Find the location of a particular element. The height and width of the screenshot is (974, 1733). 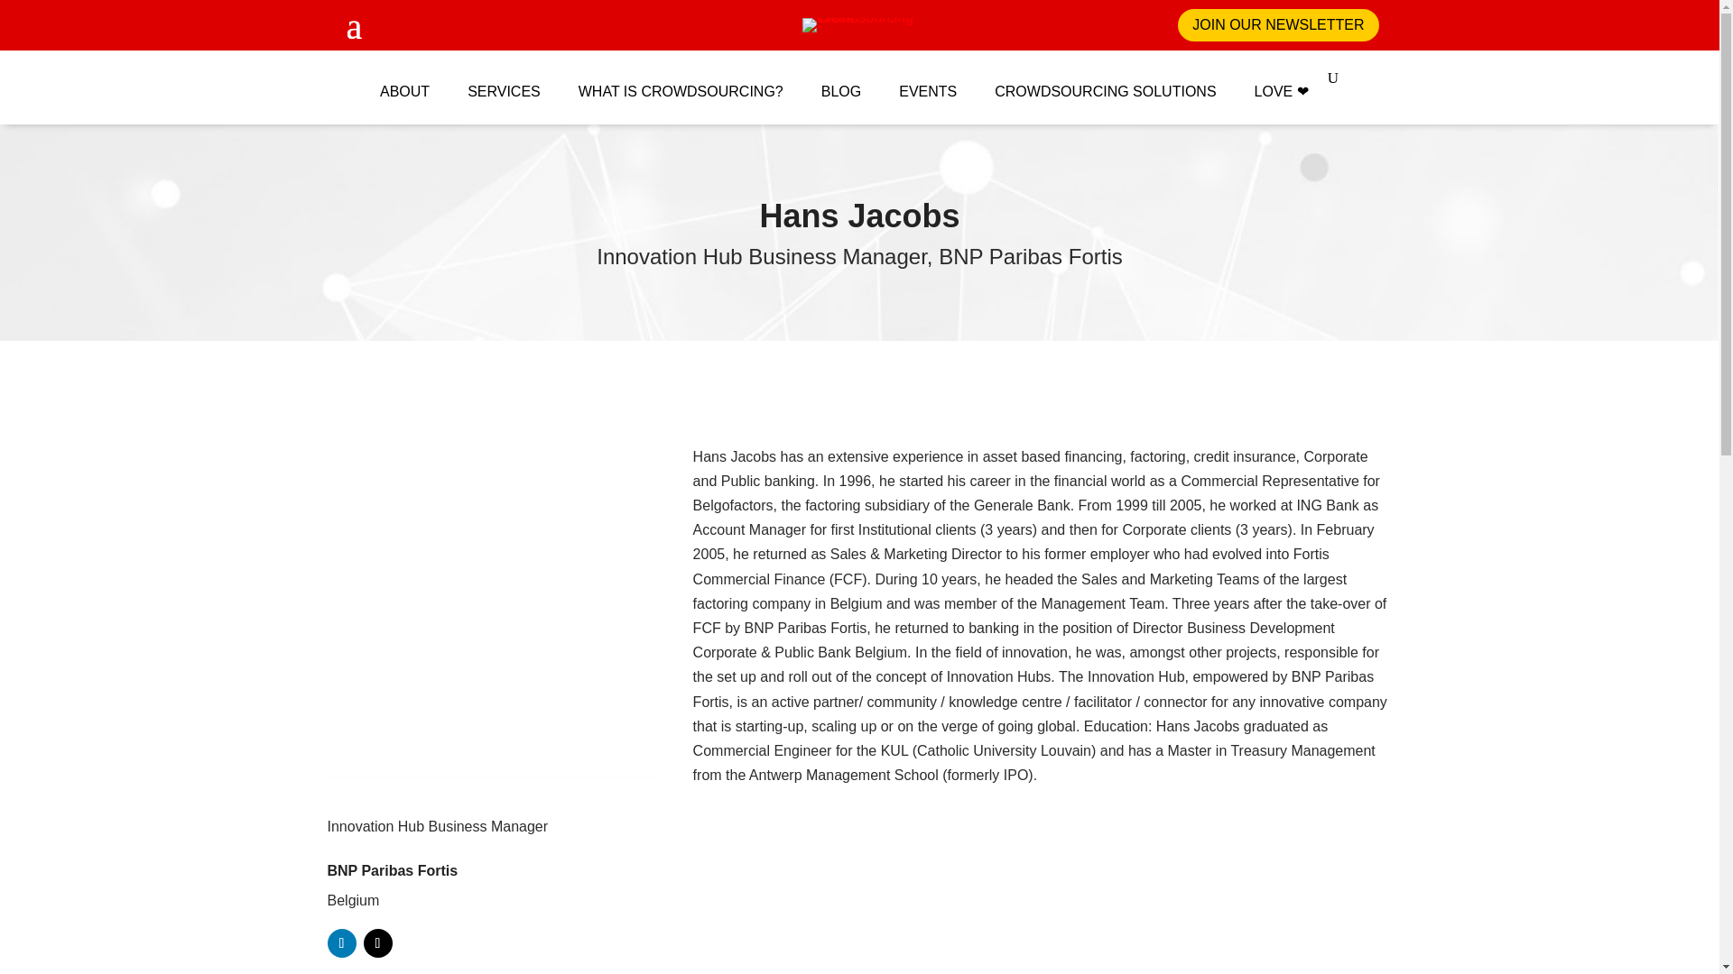

ABOUT is located at coordinates (404, 81).